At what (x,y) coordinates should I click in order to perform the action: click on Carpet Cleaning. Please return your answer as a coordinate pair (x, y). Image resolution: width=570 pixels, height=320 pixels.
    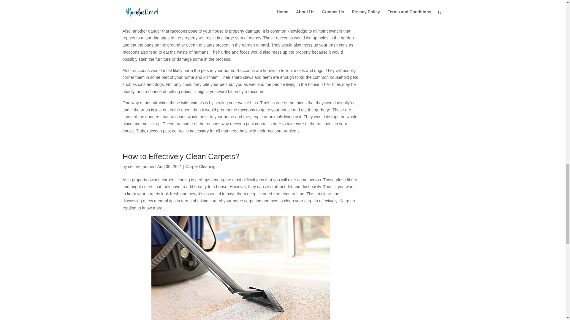
    Looking at the image, I should click on (200, 167).